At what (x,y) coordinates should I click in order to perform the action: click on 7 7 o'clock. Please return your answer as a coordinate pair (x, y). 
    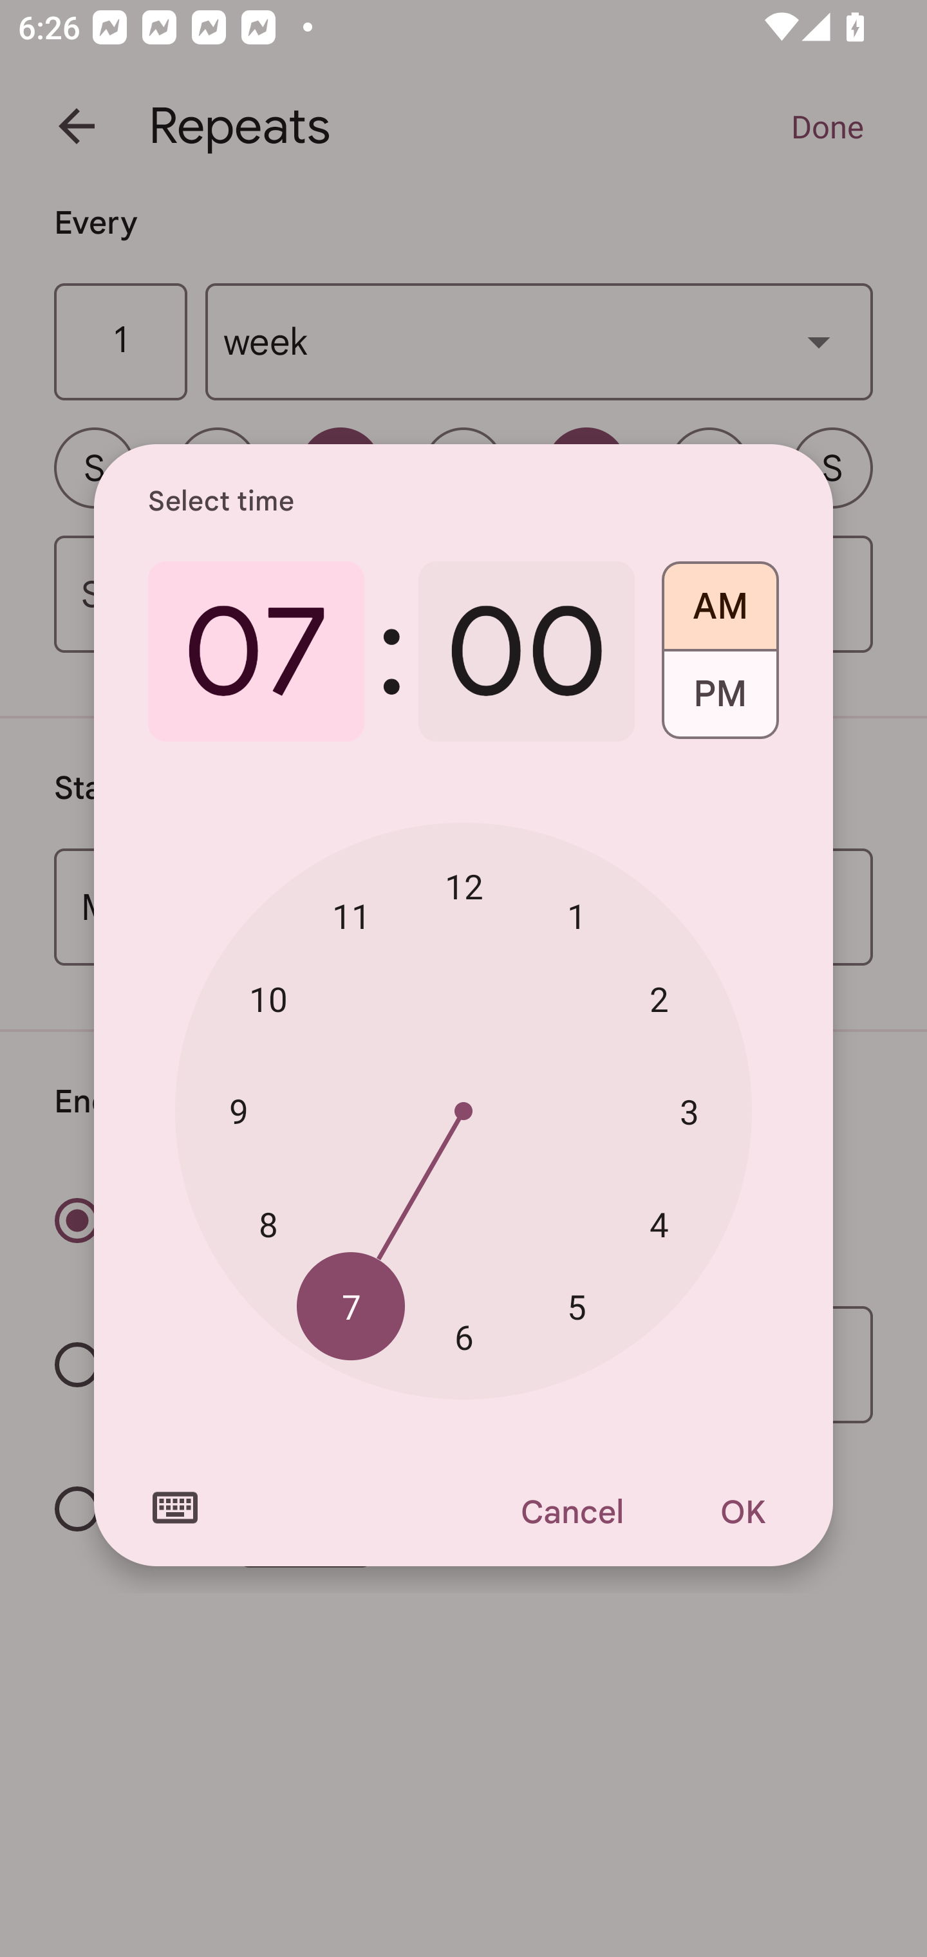
    Looking at the image, I should click on (351, 1306).